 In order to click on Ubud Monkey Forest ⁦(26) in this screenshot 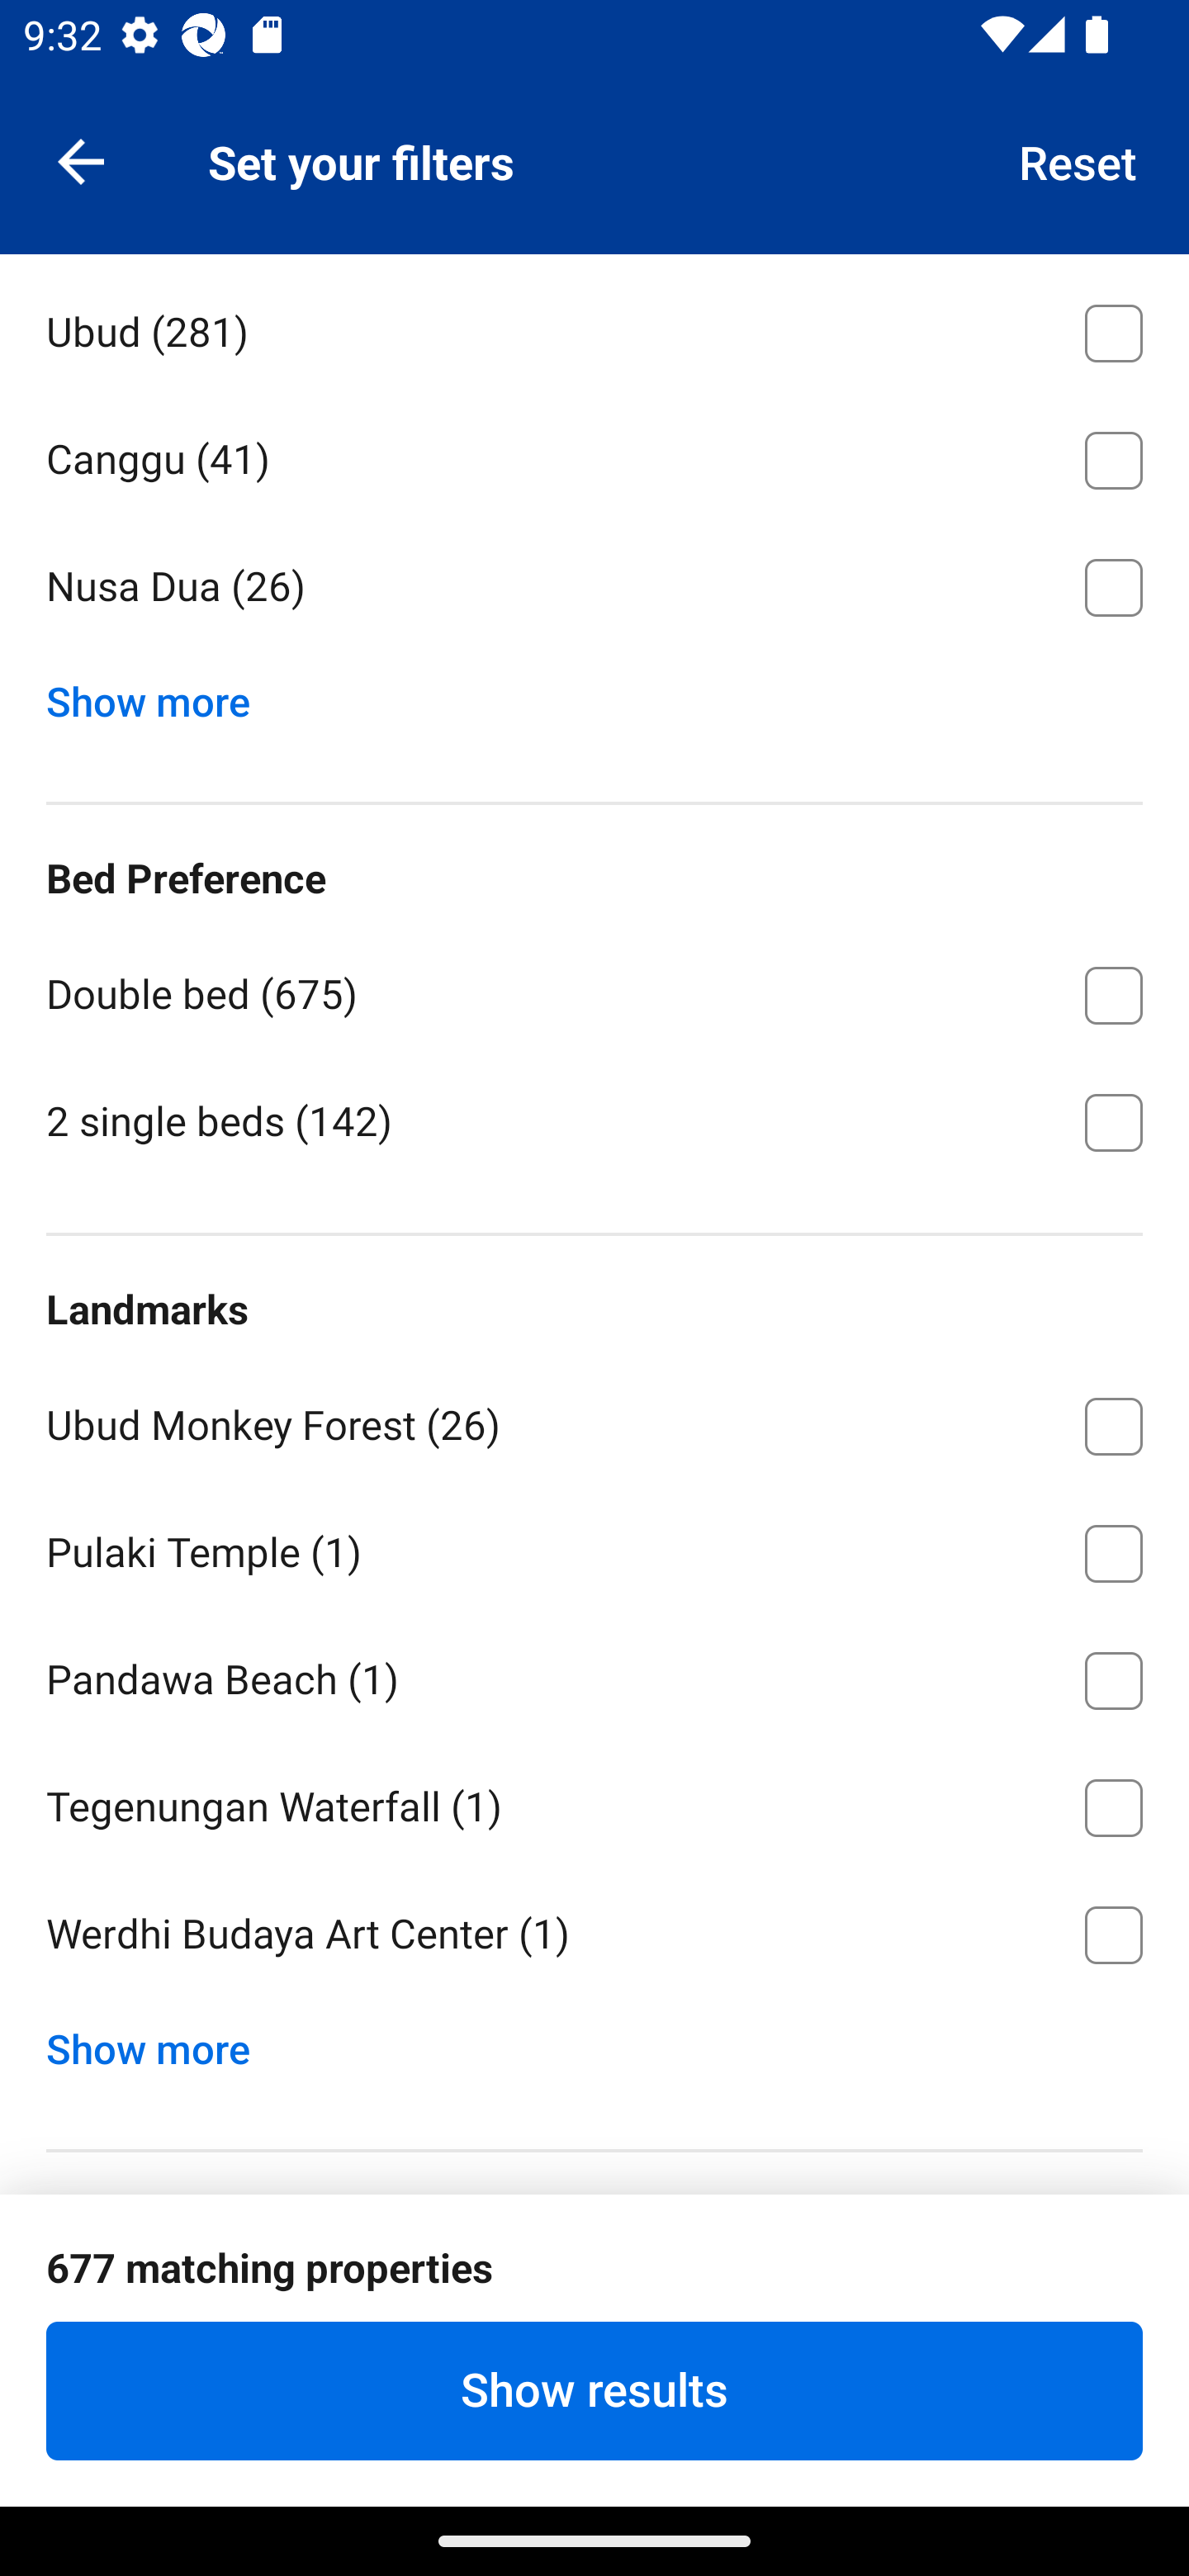, I will do `click(594, 1420)`.